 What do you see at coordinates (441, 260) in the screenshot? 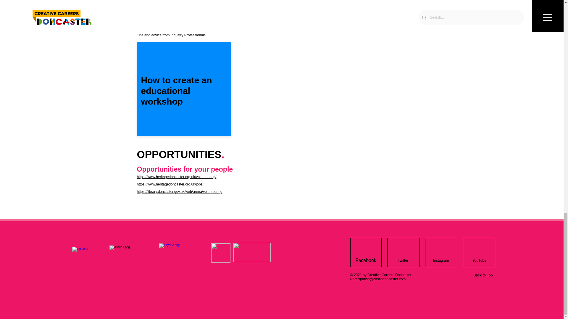
I see `Instagram` at bounding box center [441, 260].